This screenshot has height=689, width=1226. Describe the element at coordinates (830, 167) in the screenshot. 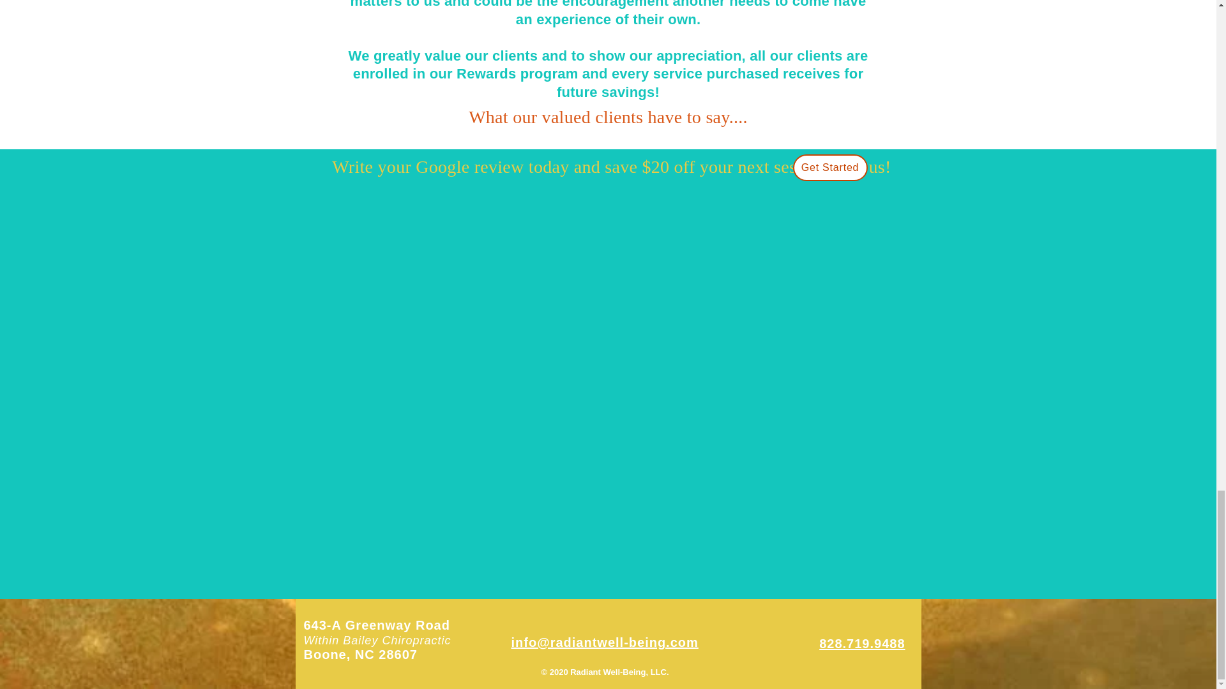

I see `Get Started` at that location.